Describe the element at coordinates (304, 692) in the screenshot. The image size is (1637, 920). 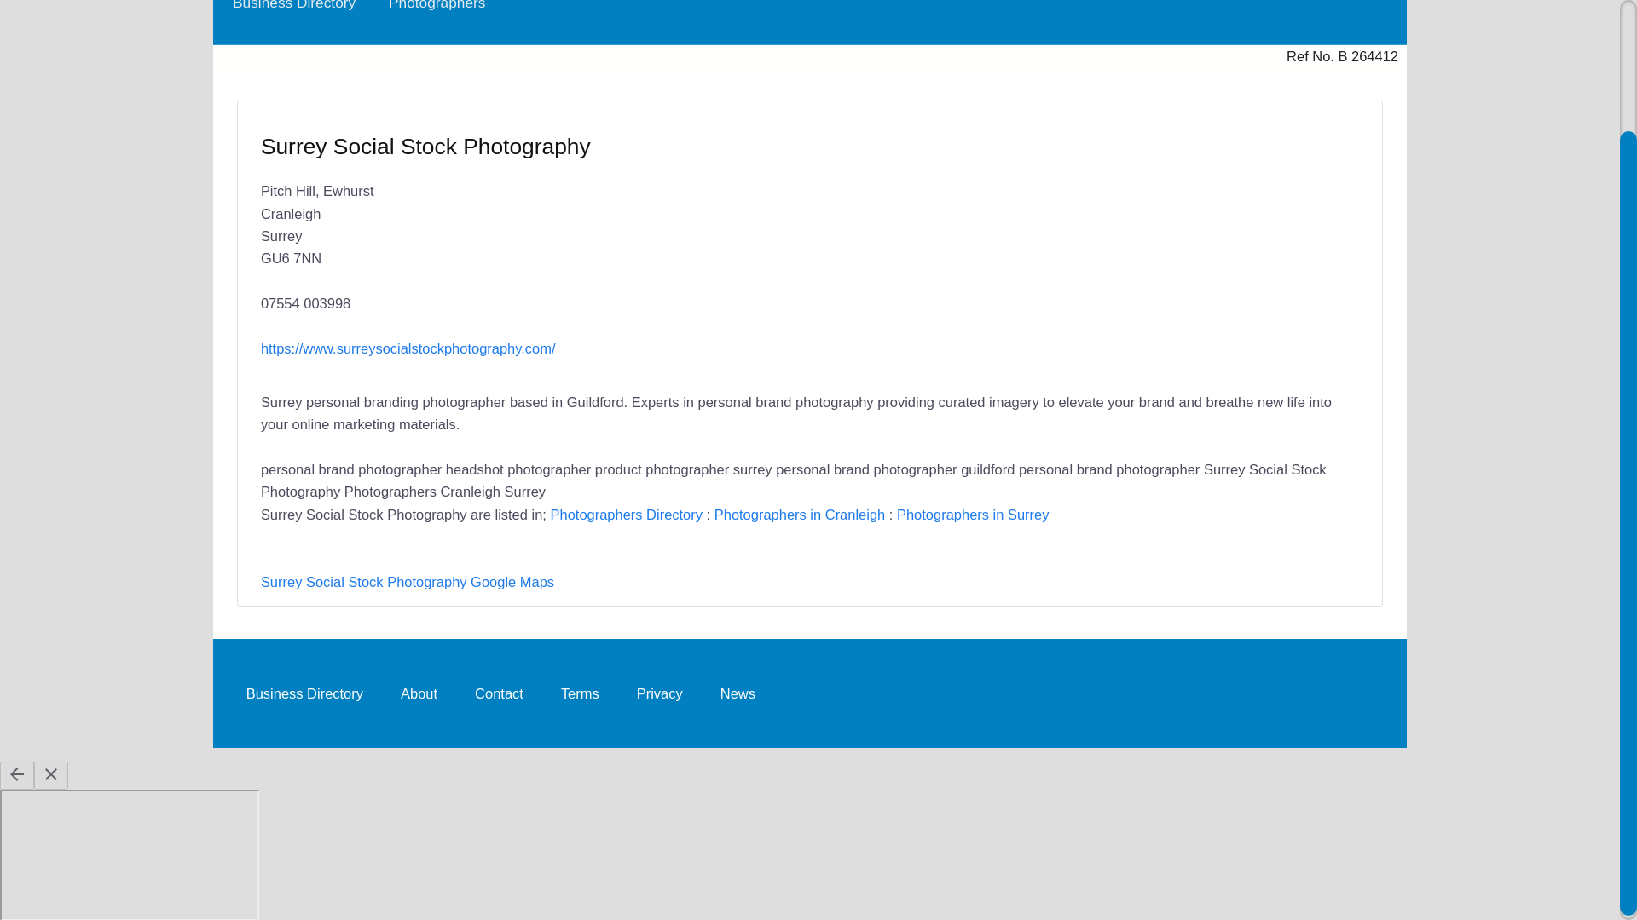
I see `Business Directory` at that location.